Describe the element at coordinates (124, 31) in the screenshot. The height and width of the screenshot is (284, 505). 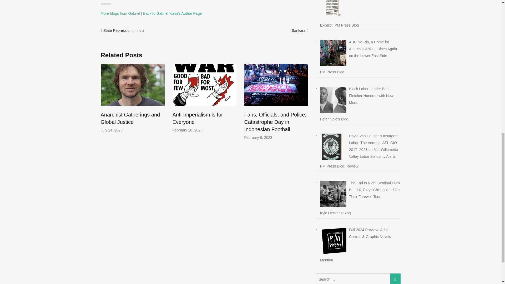
I see `State Repression in India` at that location.